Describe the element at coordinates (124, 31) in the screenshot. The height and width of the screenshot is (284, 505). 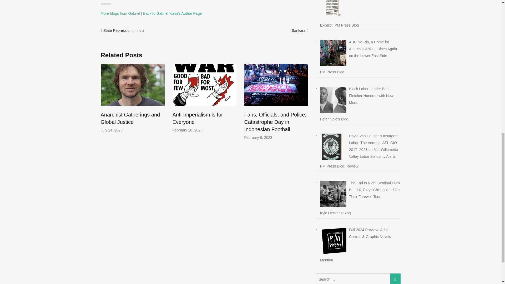
I see `State Repression in India` at that location.